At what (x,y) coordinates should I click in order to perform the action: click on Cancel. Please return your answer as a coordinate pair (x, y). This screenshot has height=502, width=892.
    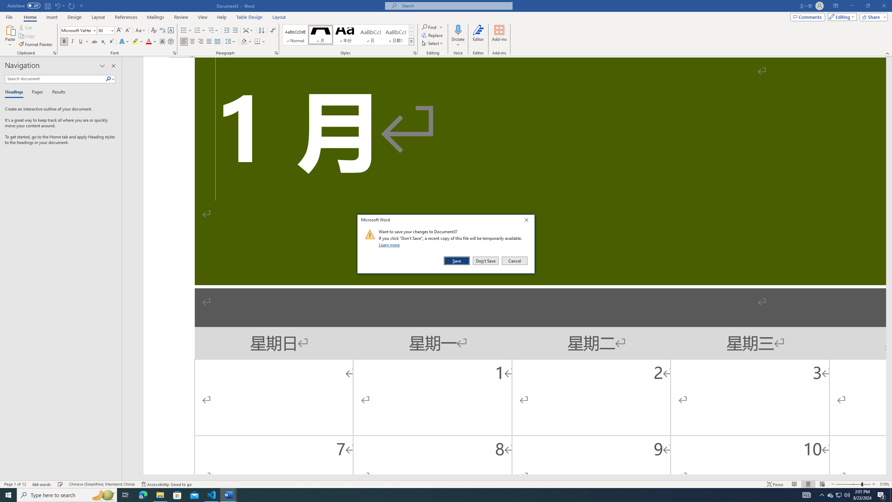
    Looking at the image, I should click on (514, 261).